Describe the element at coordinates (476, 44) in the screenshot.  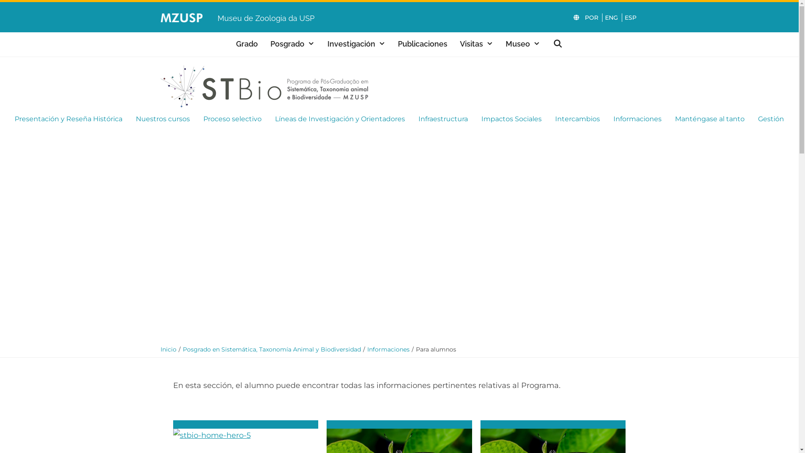
I see `Visitas` at that location.